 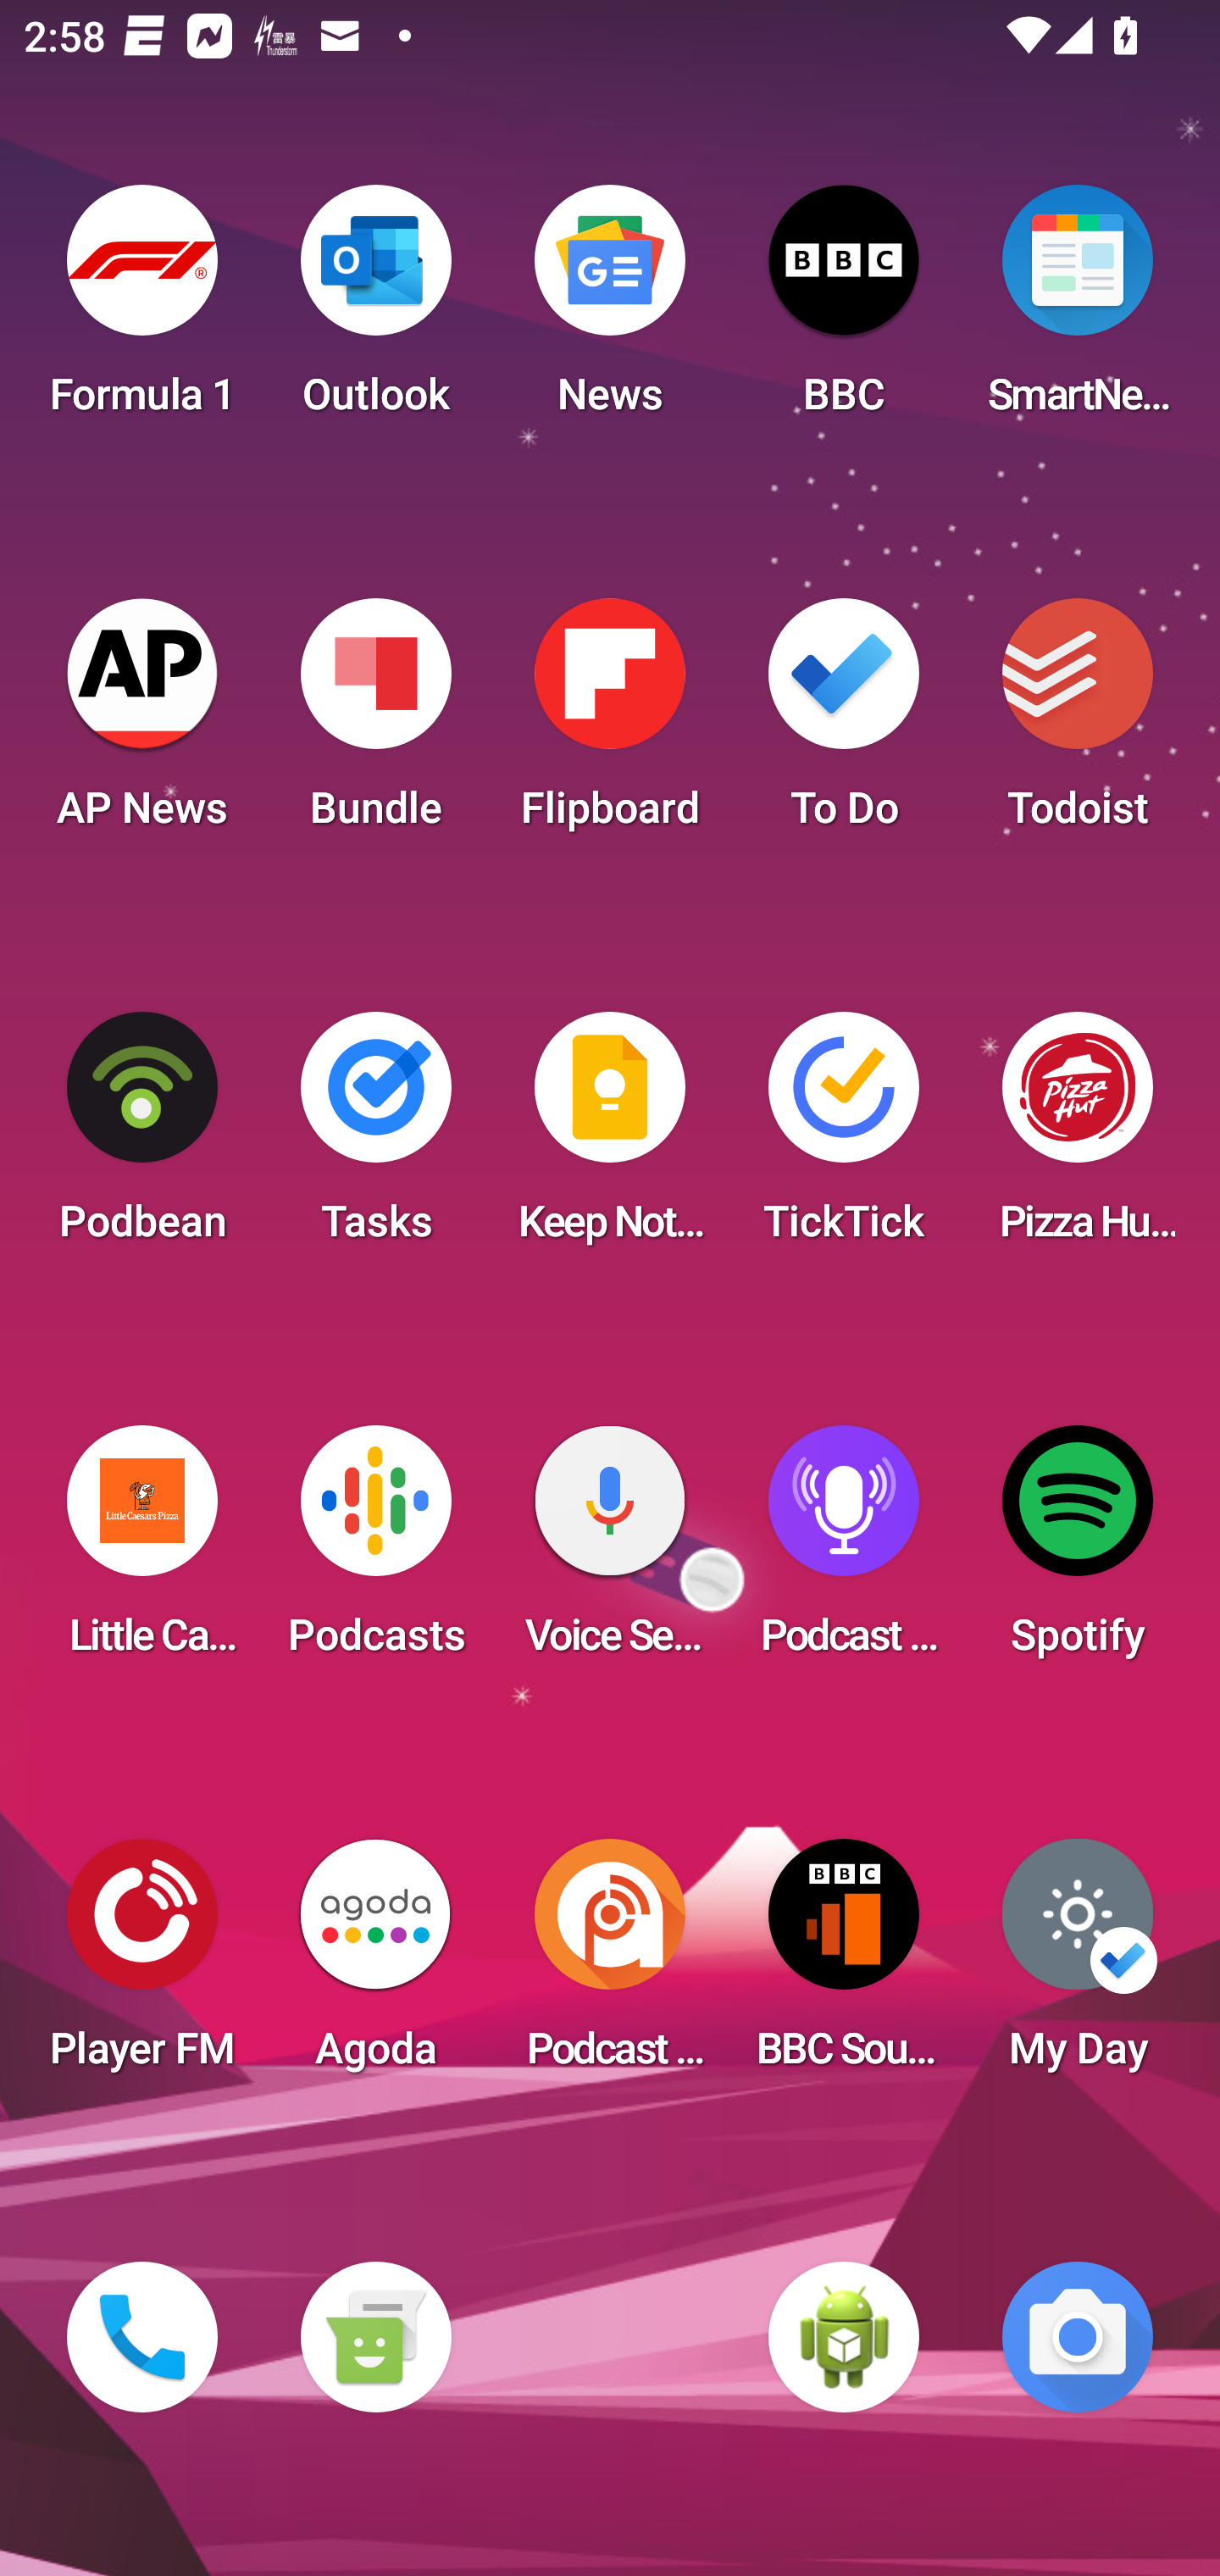 What do you see at coordinates (1078, 1964) in the screenshot?
I see `My Day` at bounding box center [1078, 1964].